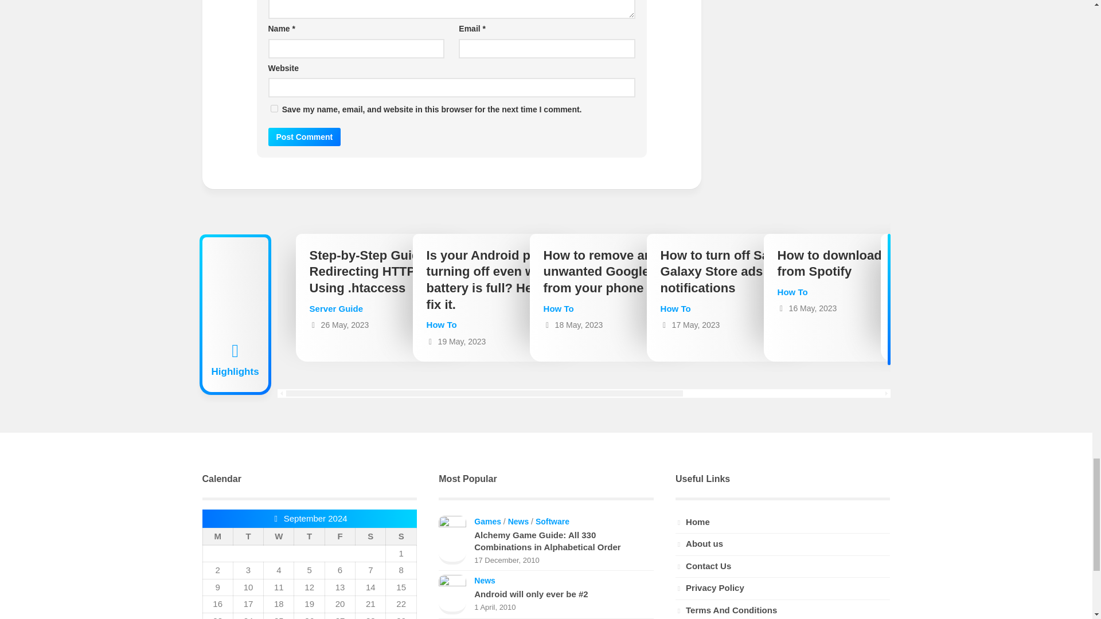 The width and height of the screenshot is (1101, 619). Describe the element at coordinates (248, 536) in the screenshot. I see `Tuesday` at that location.